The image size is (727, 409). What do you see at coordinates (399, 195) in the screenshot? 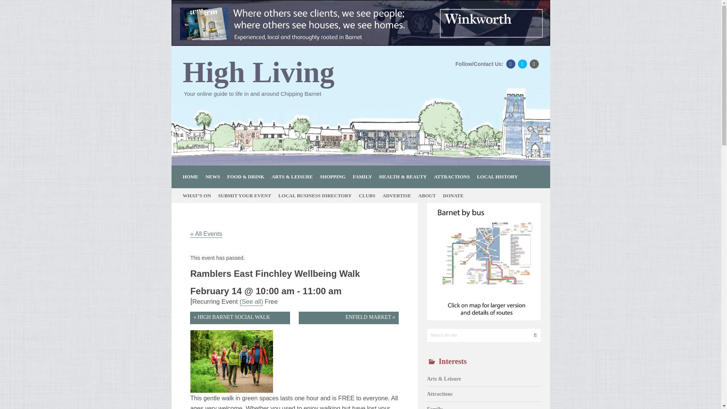
I see `ADVERTISE` at bounding box center [399, 195].